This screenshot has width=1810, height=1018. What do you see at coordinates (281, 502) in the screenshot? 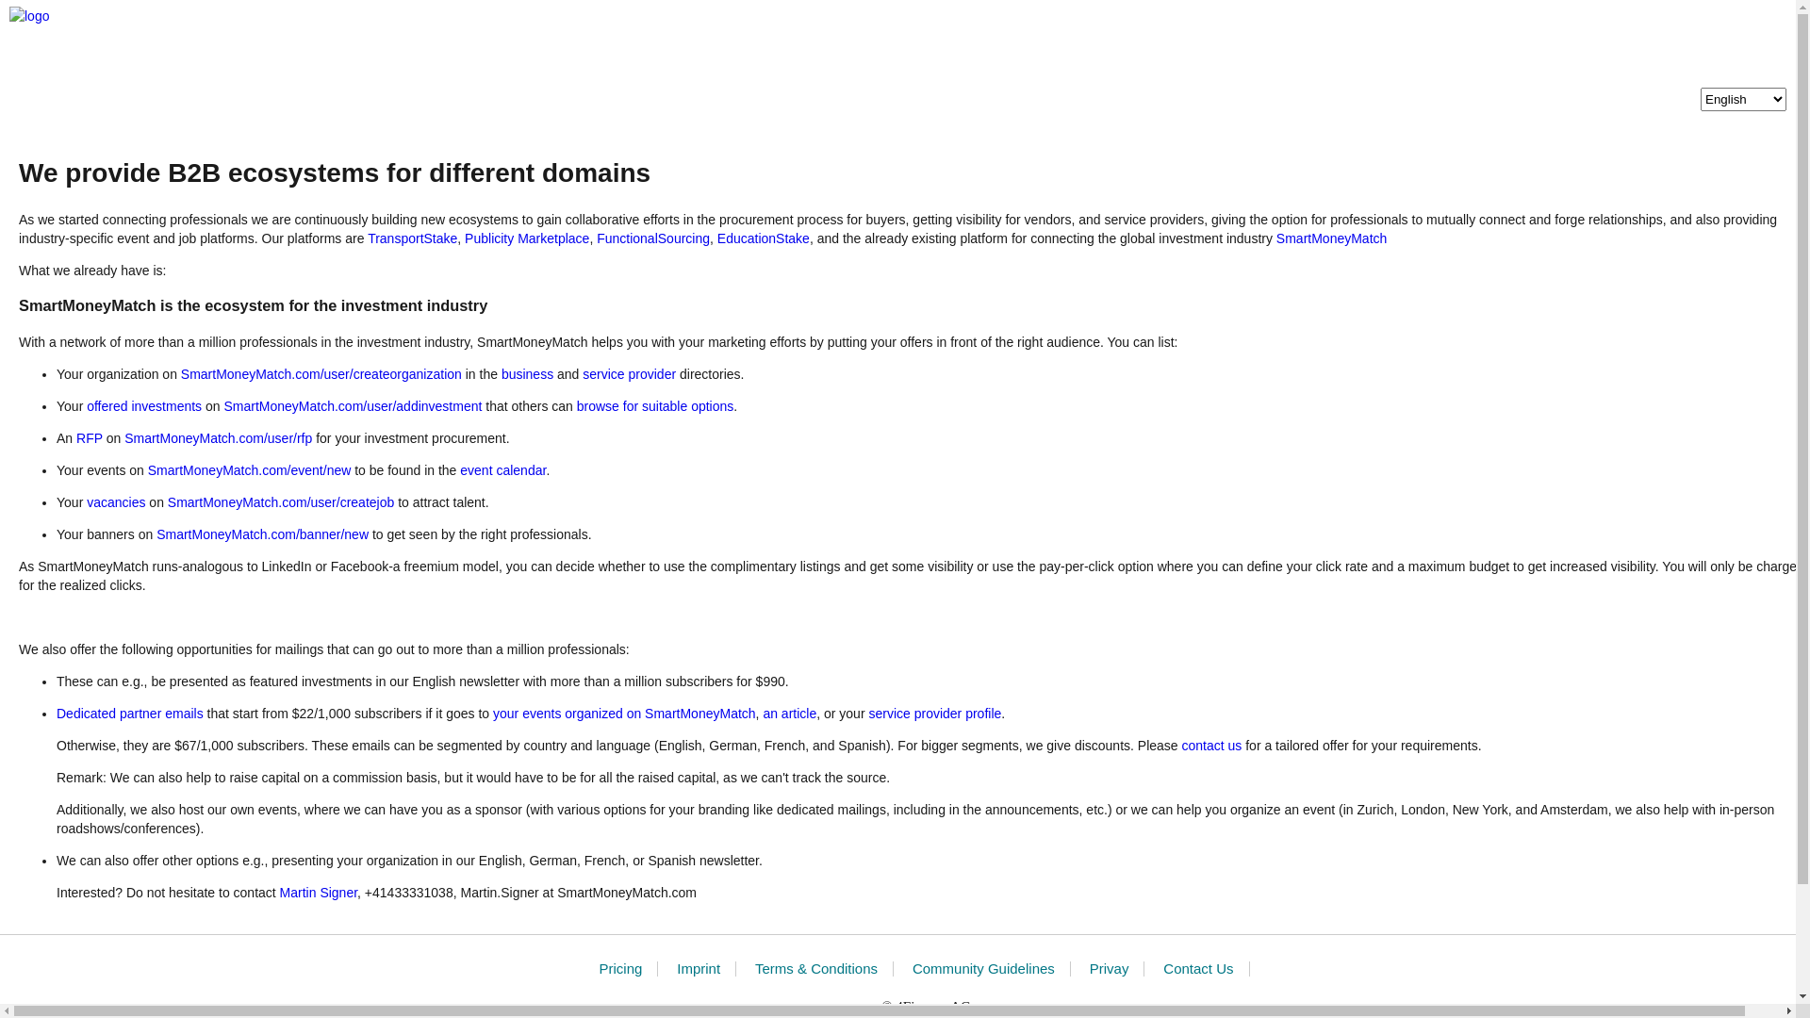
I see `SmartMoneyMatch.com/user/createjob` at bounding box center [281, 502].